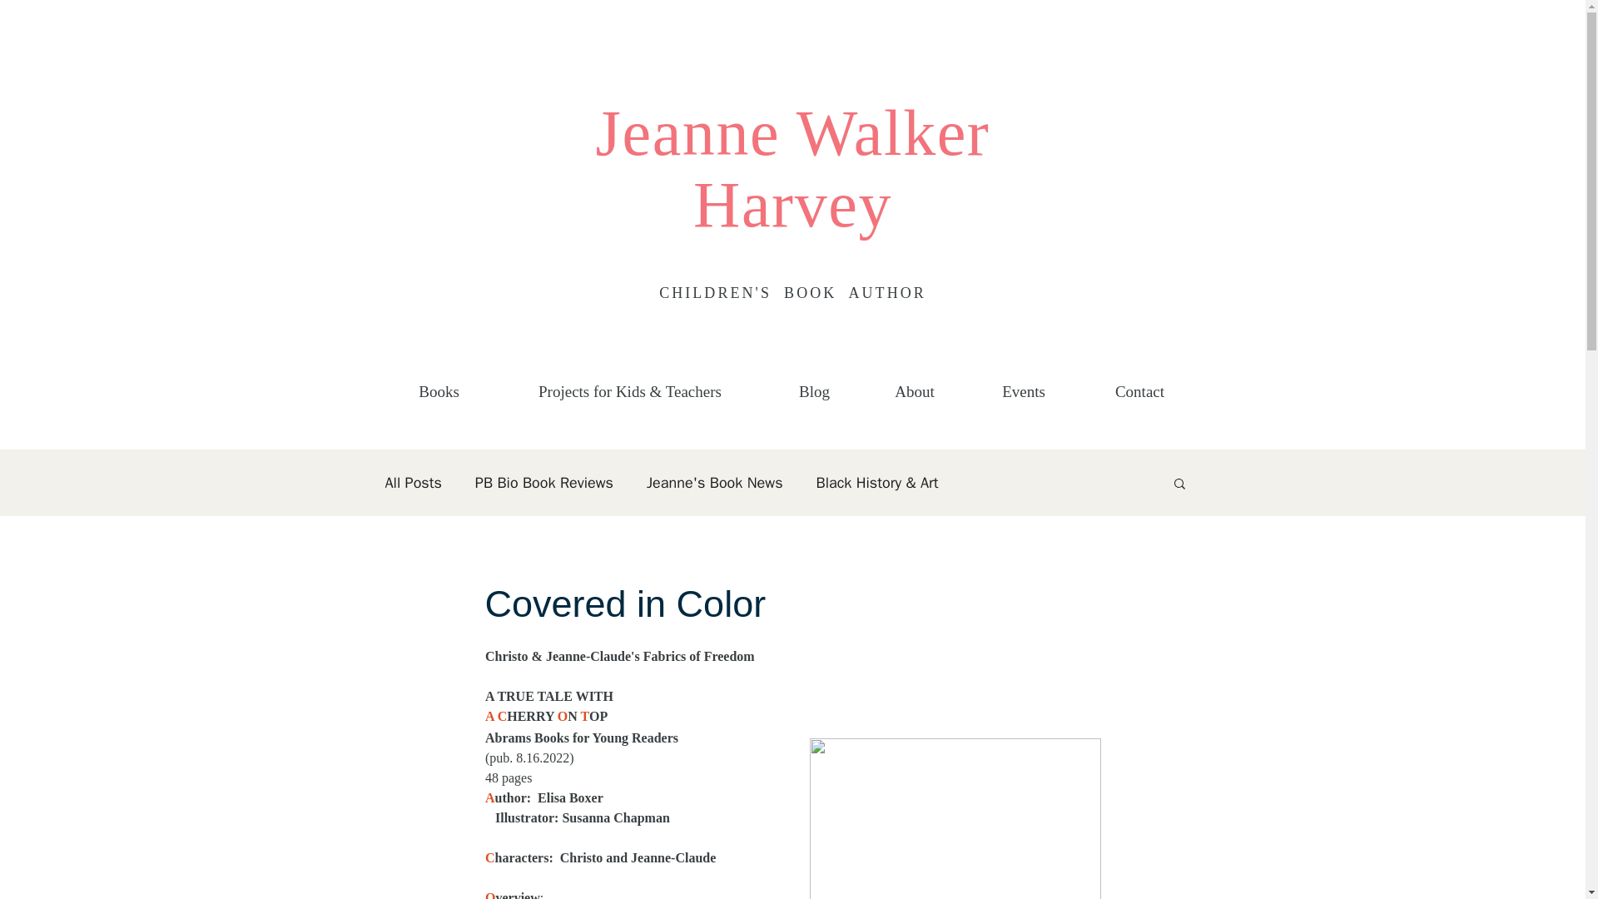  Describe the element at coordinates (438, 385) in the screenshot. I see `Books` at that location.